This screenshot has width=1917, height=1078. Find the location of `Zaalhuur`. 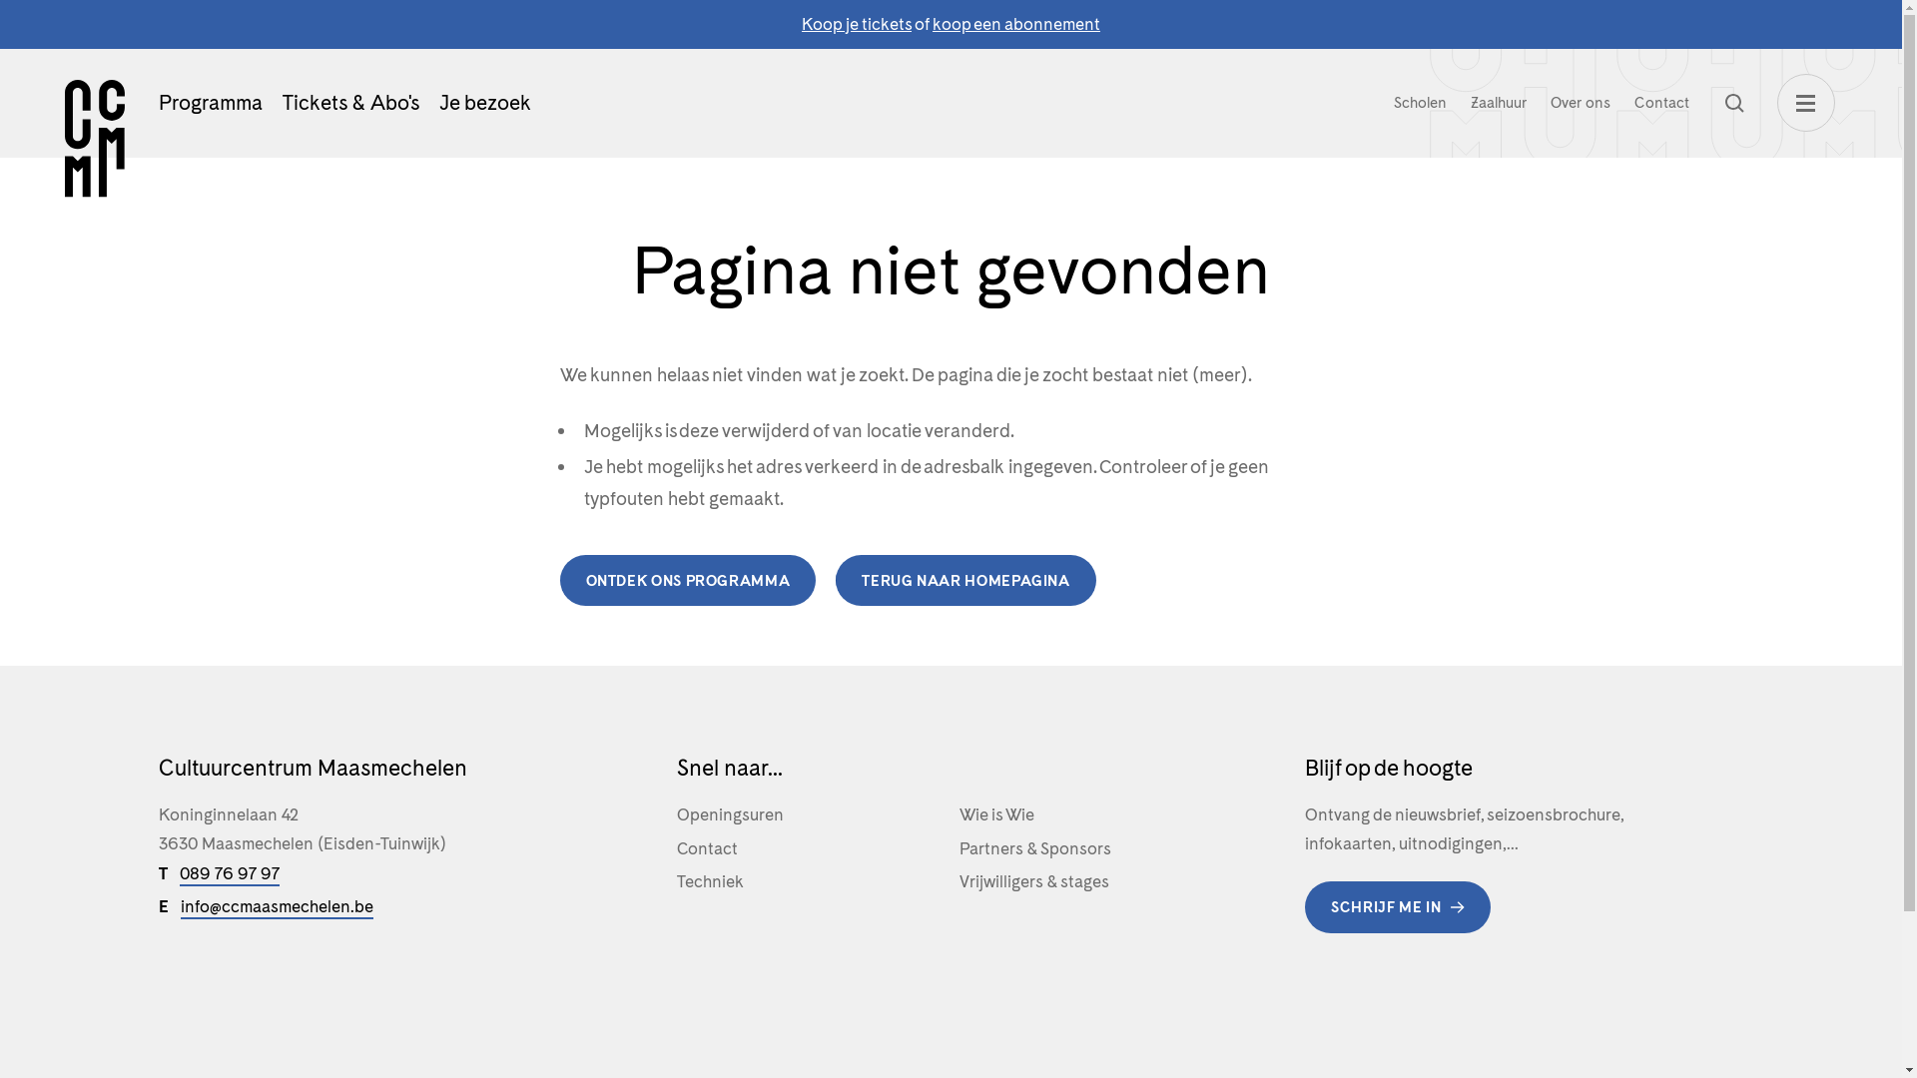

Zaalhuur is located at coordinates (1498, 103).